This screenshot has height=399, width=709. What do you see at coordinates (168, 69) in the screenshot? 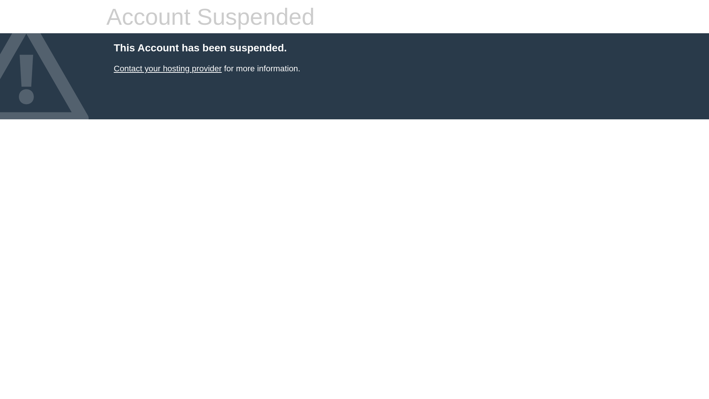
I see `Contact your hosting provider` at bounding box center [168, 69].